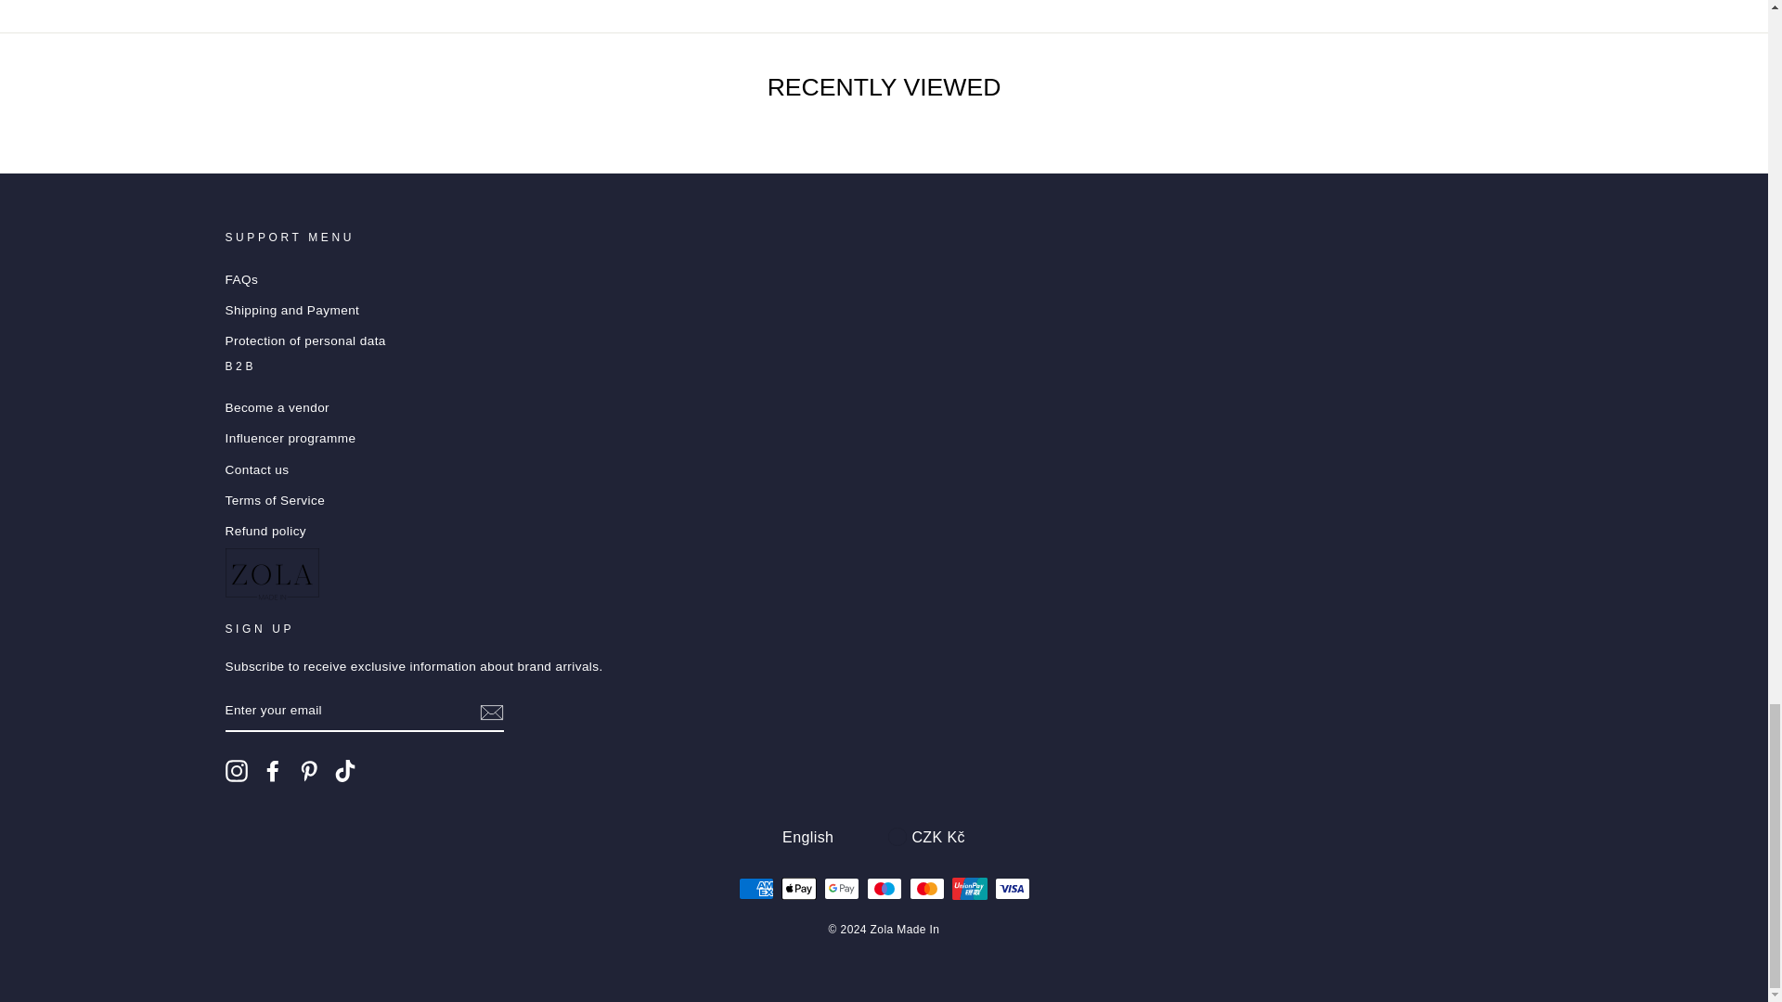 The width and height of the screenshot is (1782, 1002). What do you see at coordinates (308, 770) in the screenshot?
I see `Zola Made In on Pinterest` at bounding box center [308, 770].